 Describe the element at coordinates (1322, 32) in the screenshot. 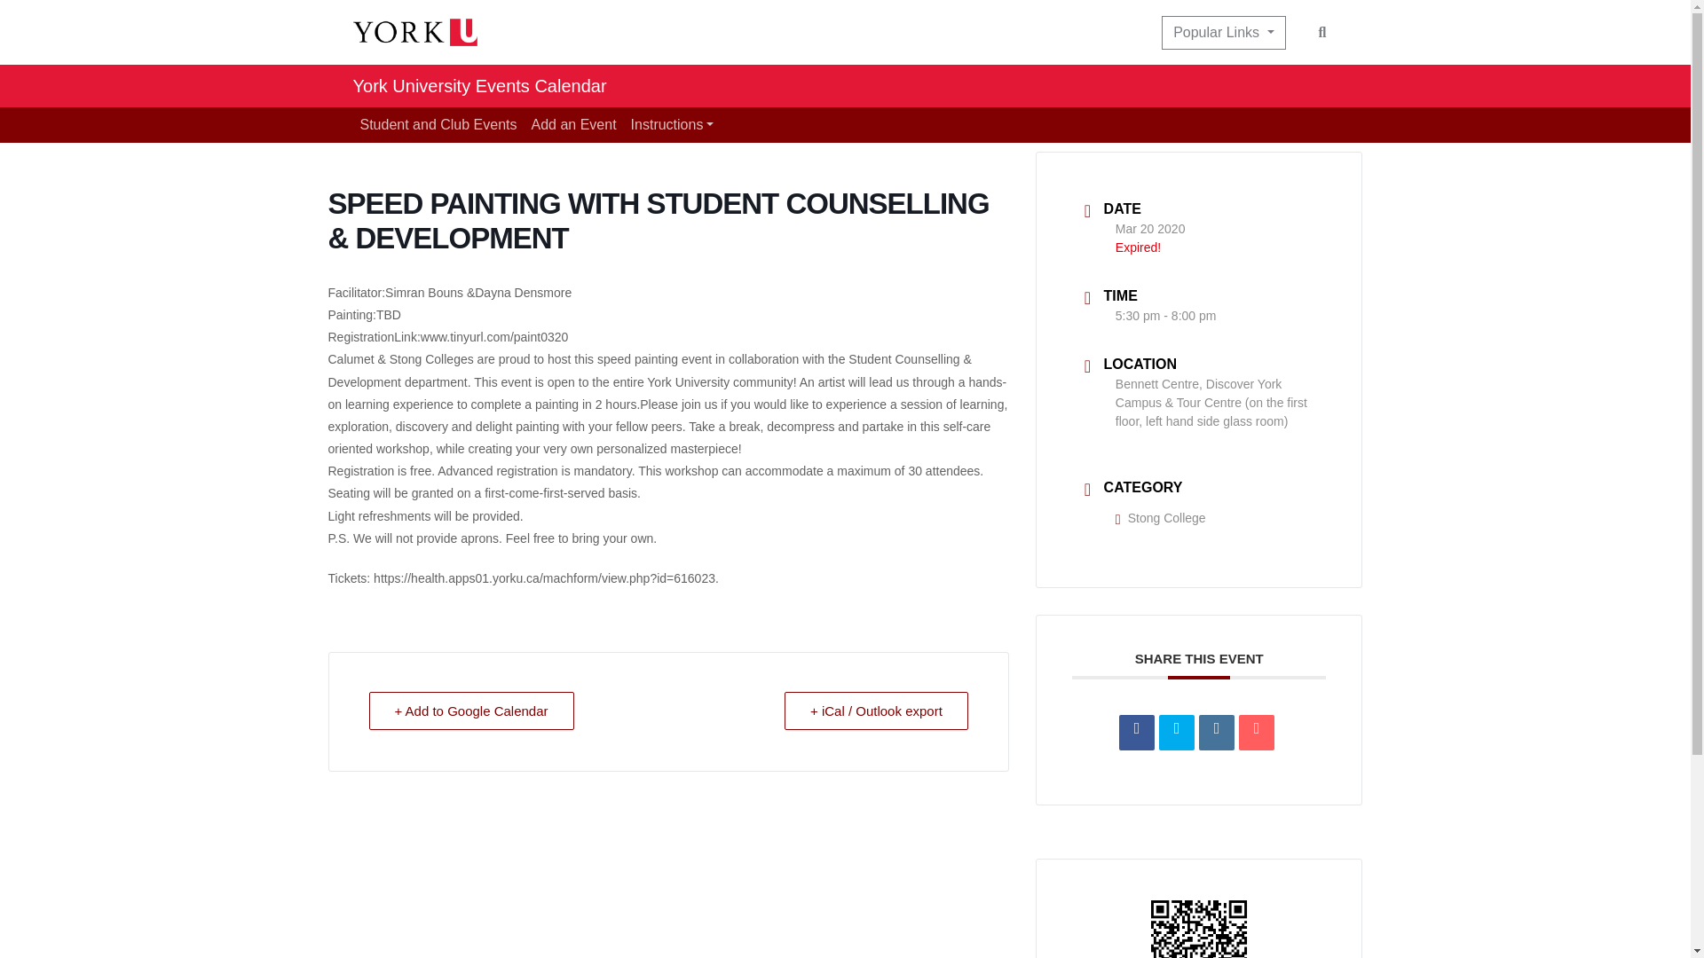

I see `Search` at that location.